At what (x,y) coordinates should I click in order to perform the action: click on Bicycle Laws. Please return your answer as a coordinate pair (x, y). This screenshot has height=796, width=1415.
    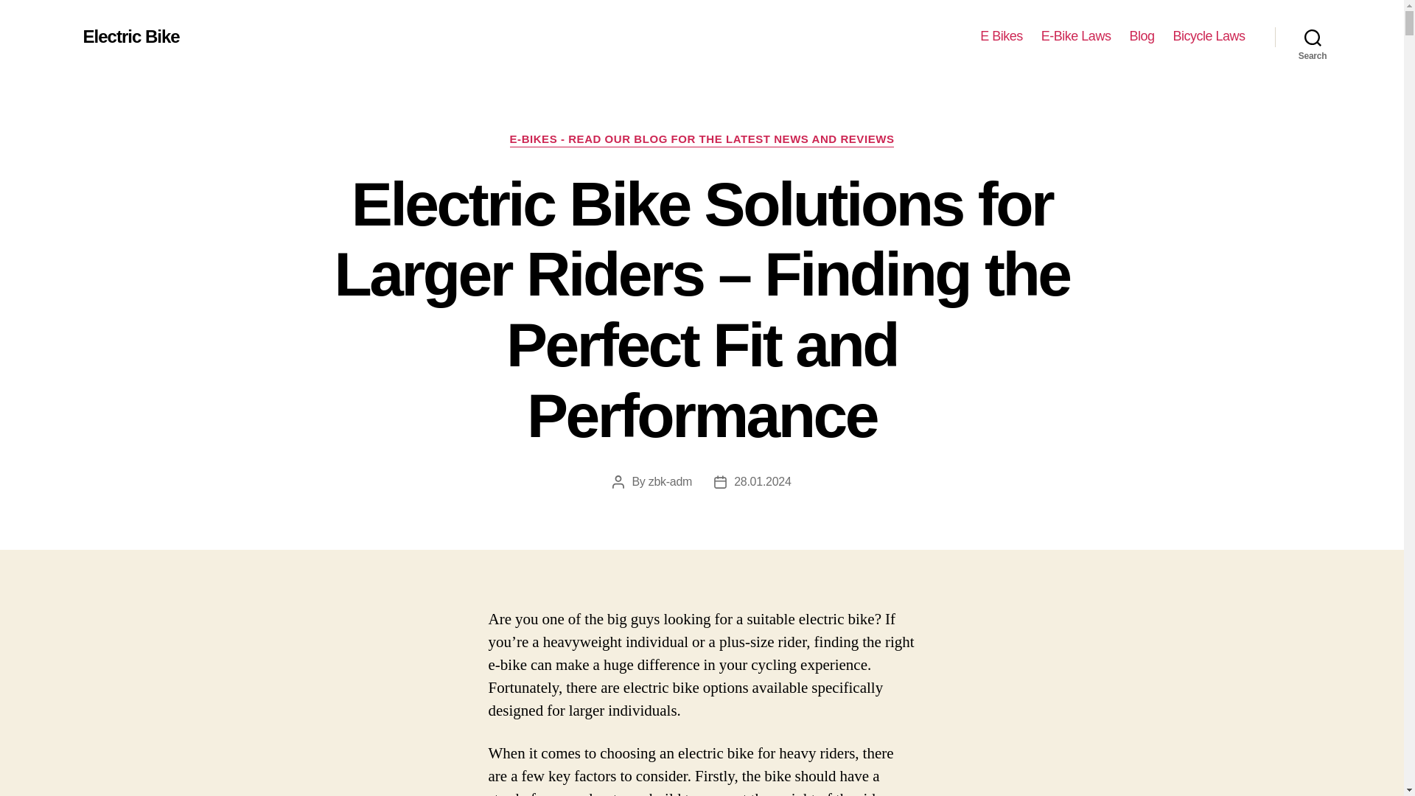
    Looking at the image, I should click on (1209, 36).